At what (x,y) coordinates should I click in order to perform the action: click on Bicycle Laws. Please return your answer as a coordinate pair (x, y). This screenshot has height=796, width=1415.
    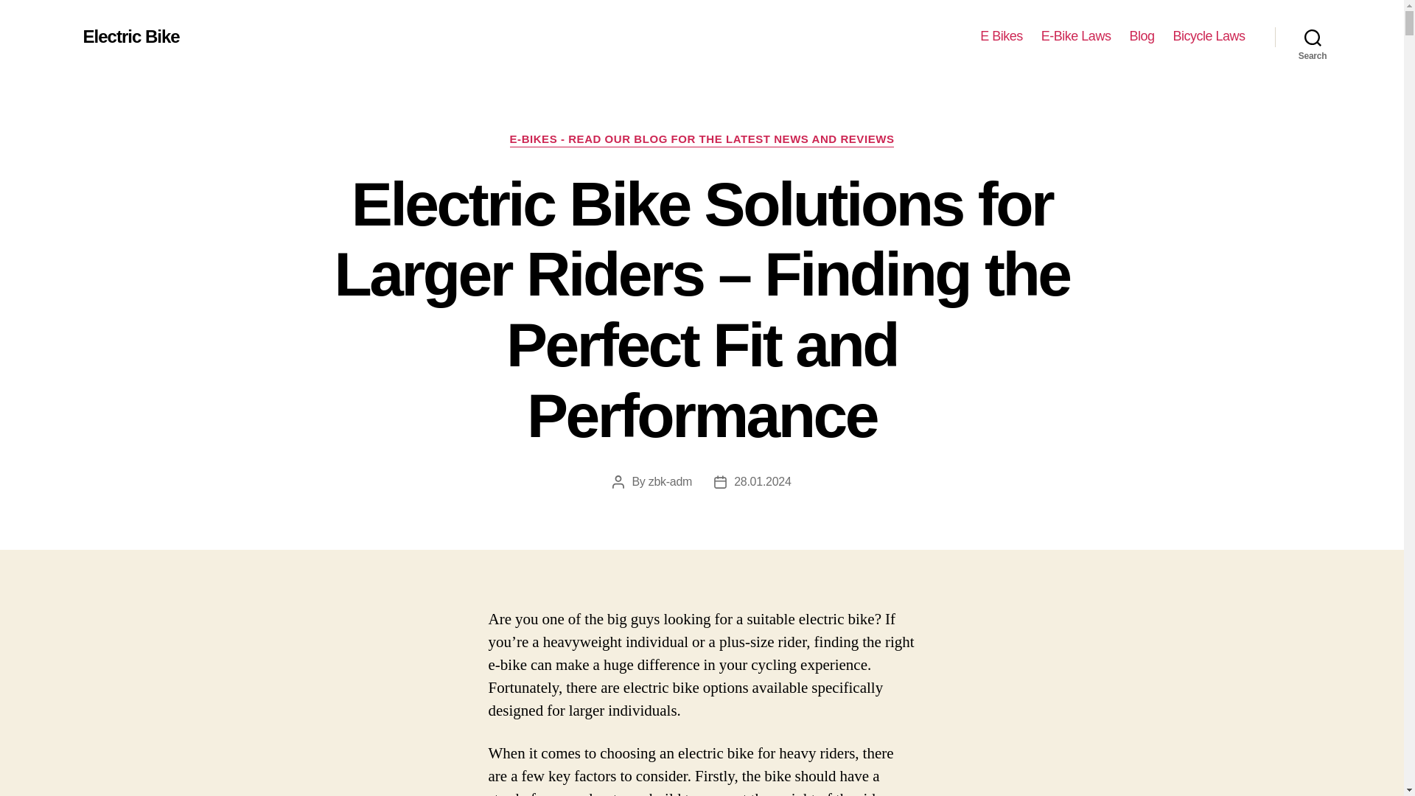
    Looking at the image, I should click on (1209, 36).